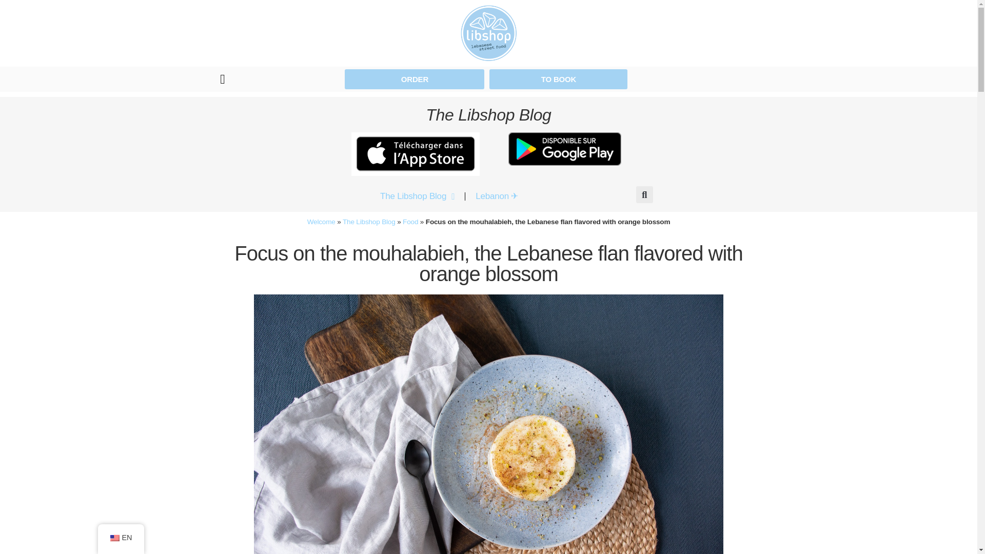  I want to click on Welcome, so click(321, 222).